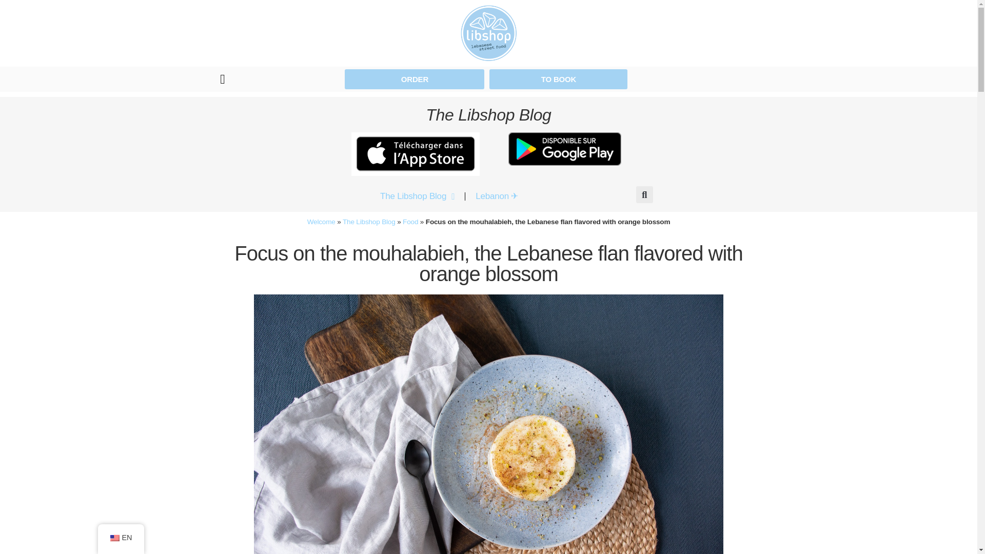  I want to click on Welcome, so click(321, 222).